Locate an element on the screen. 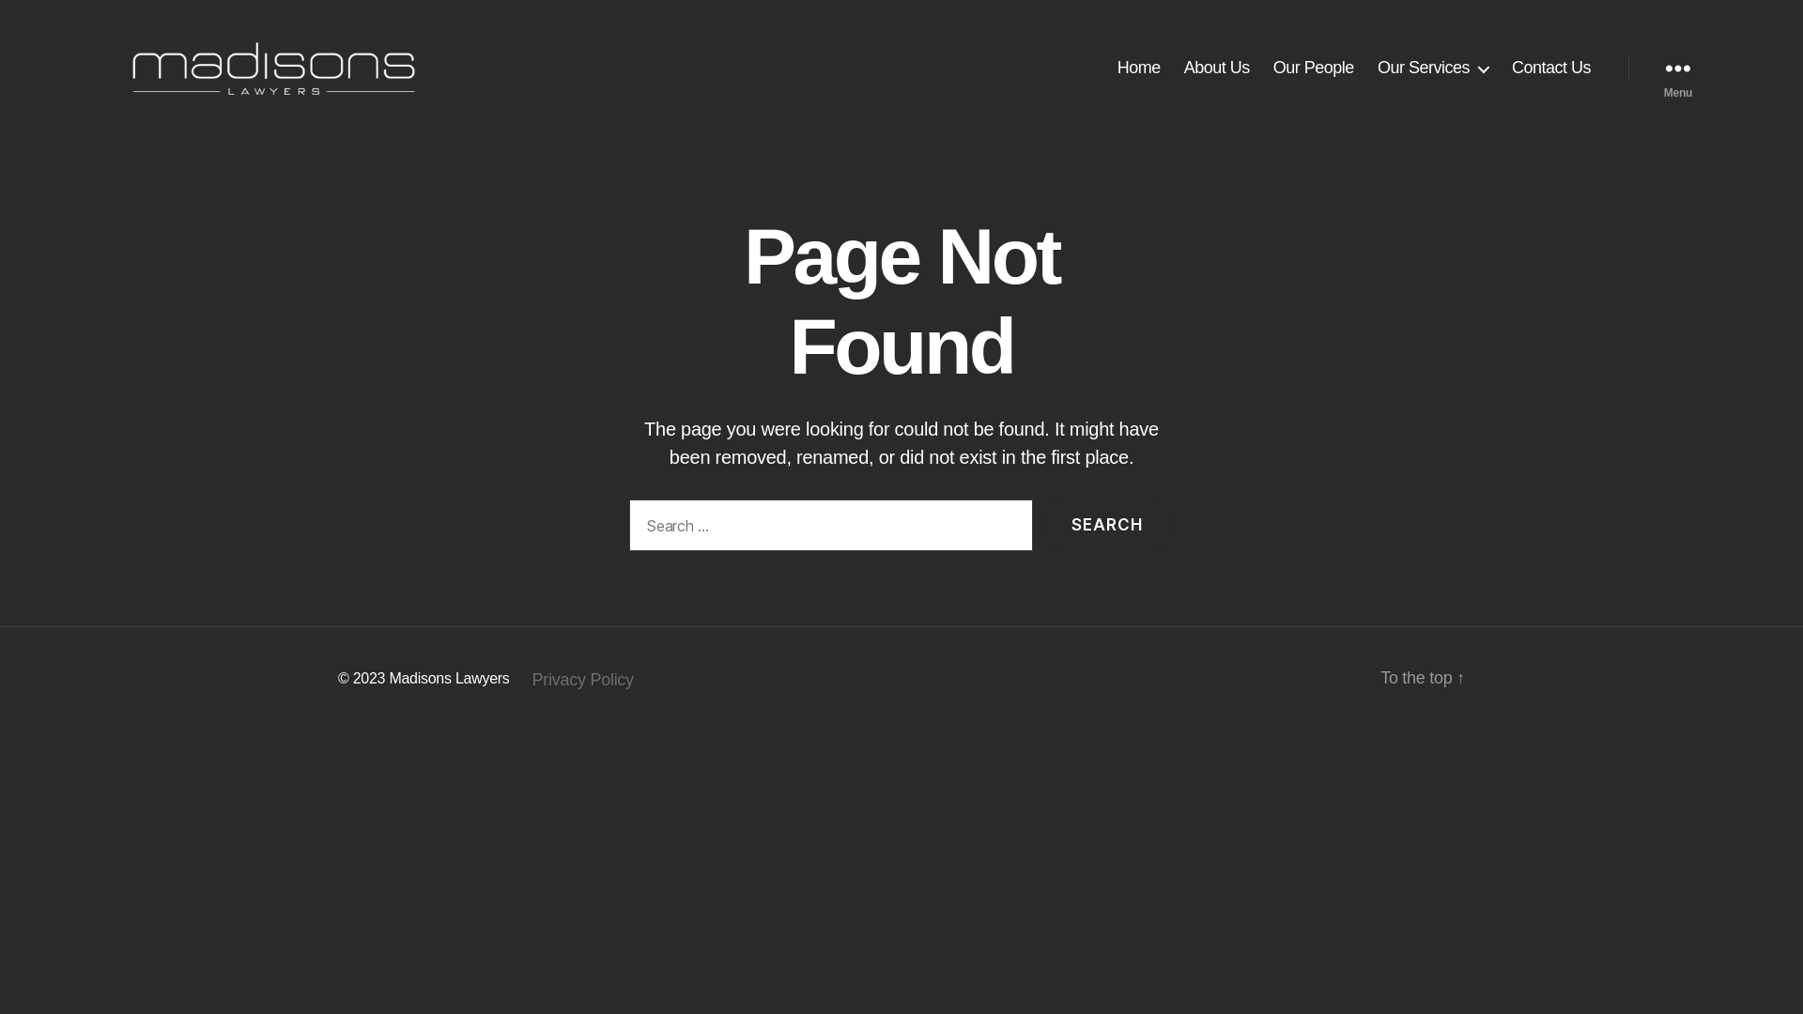  Our Services is located at coordinates (1433, 69).